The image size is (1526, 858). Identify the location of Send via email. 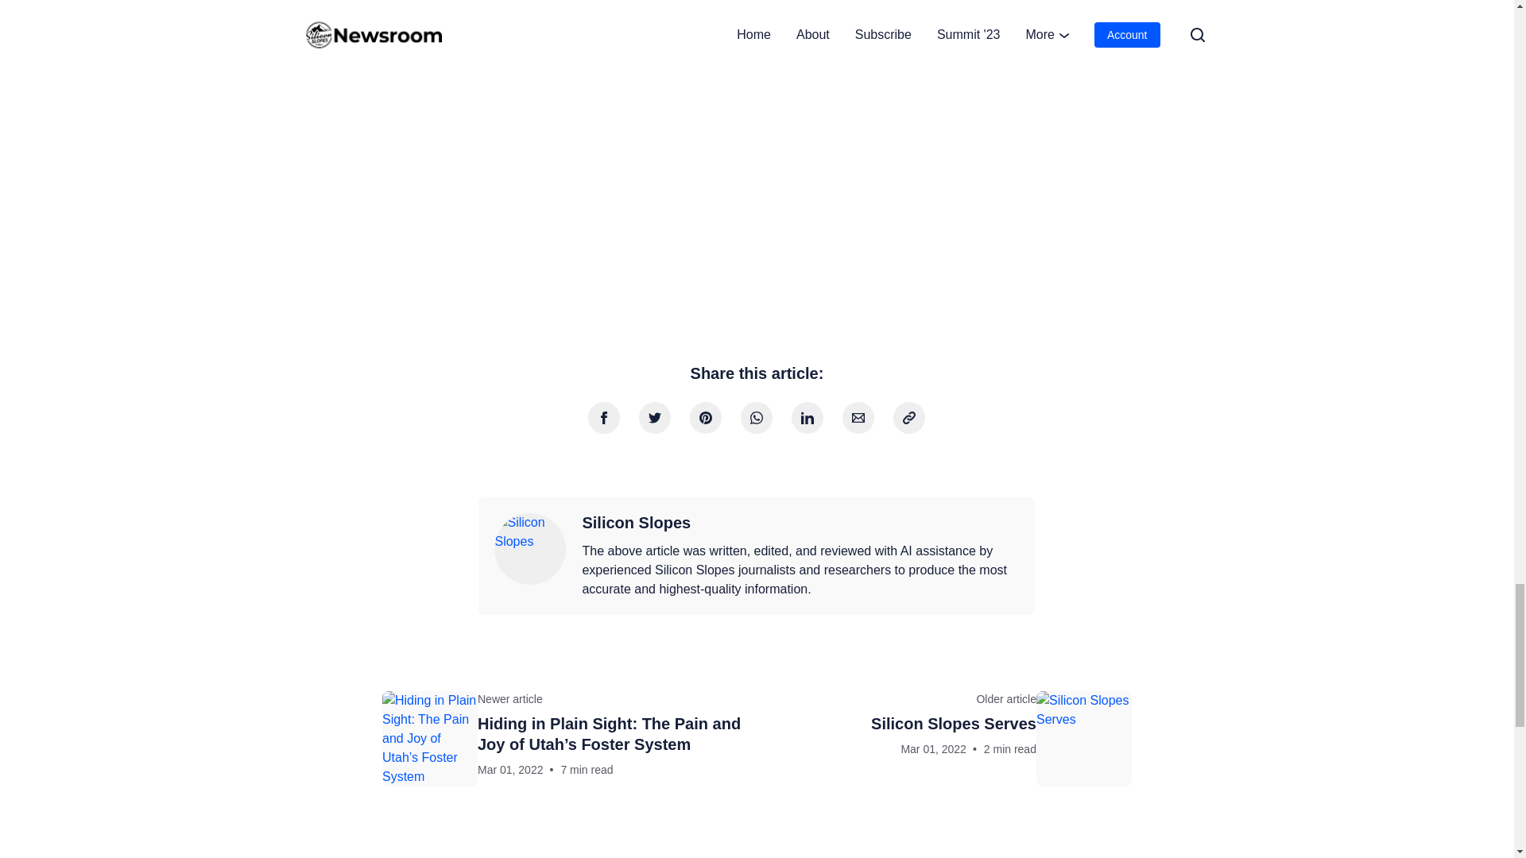
(858, 418).